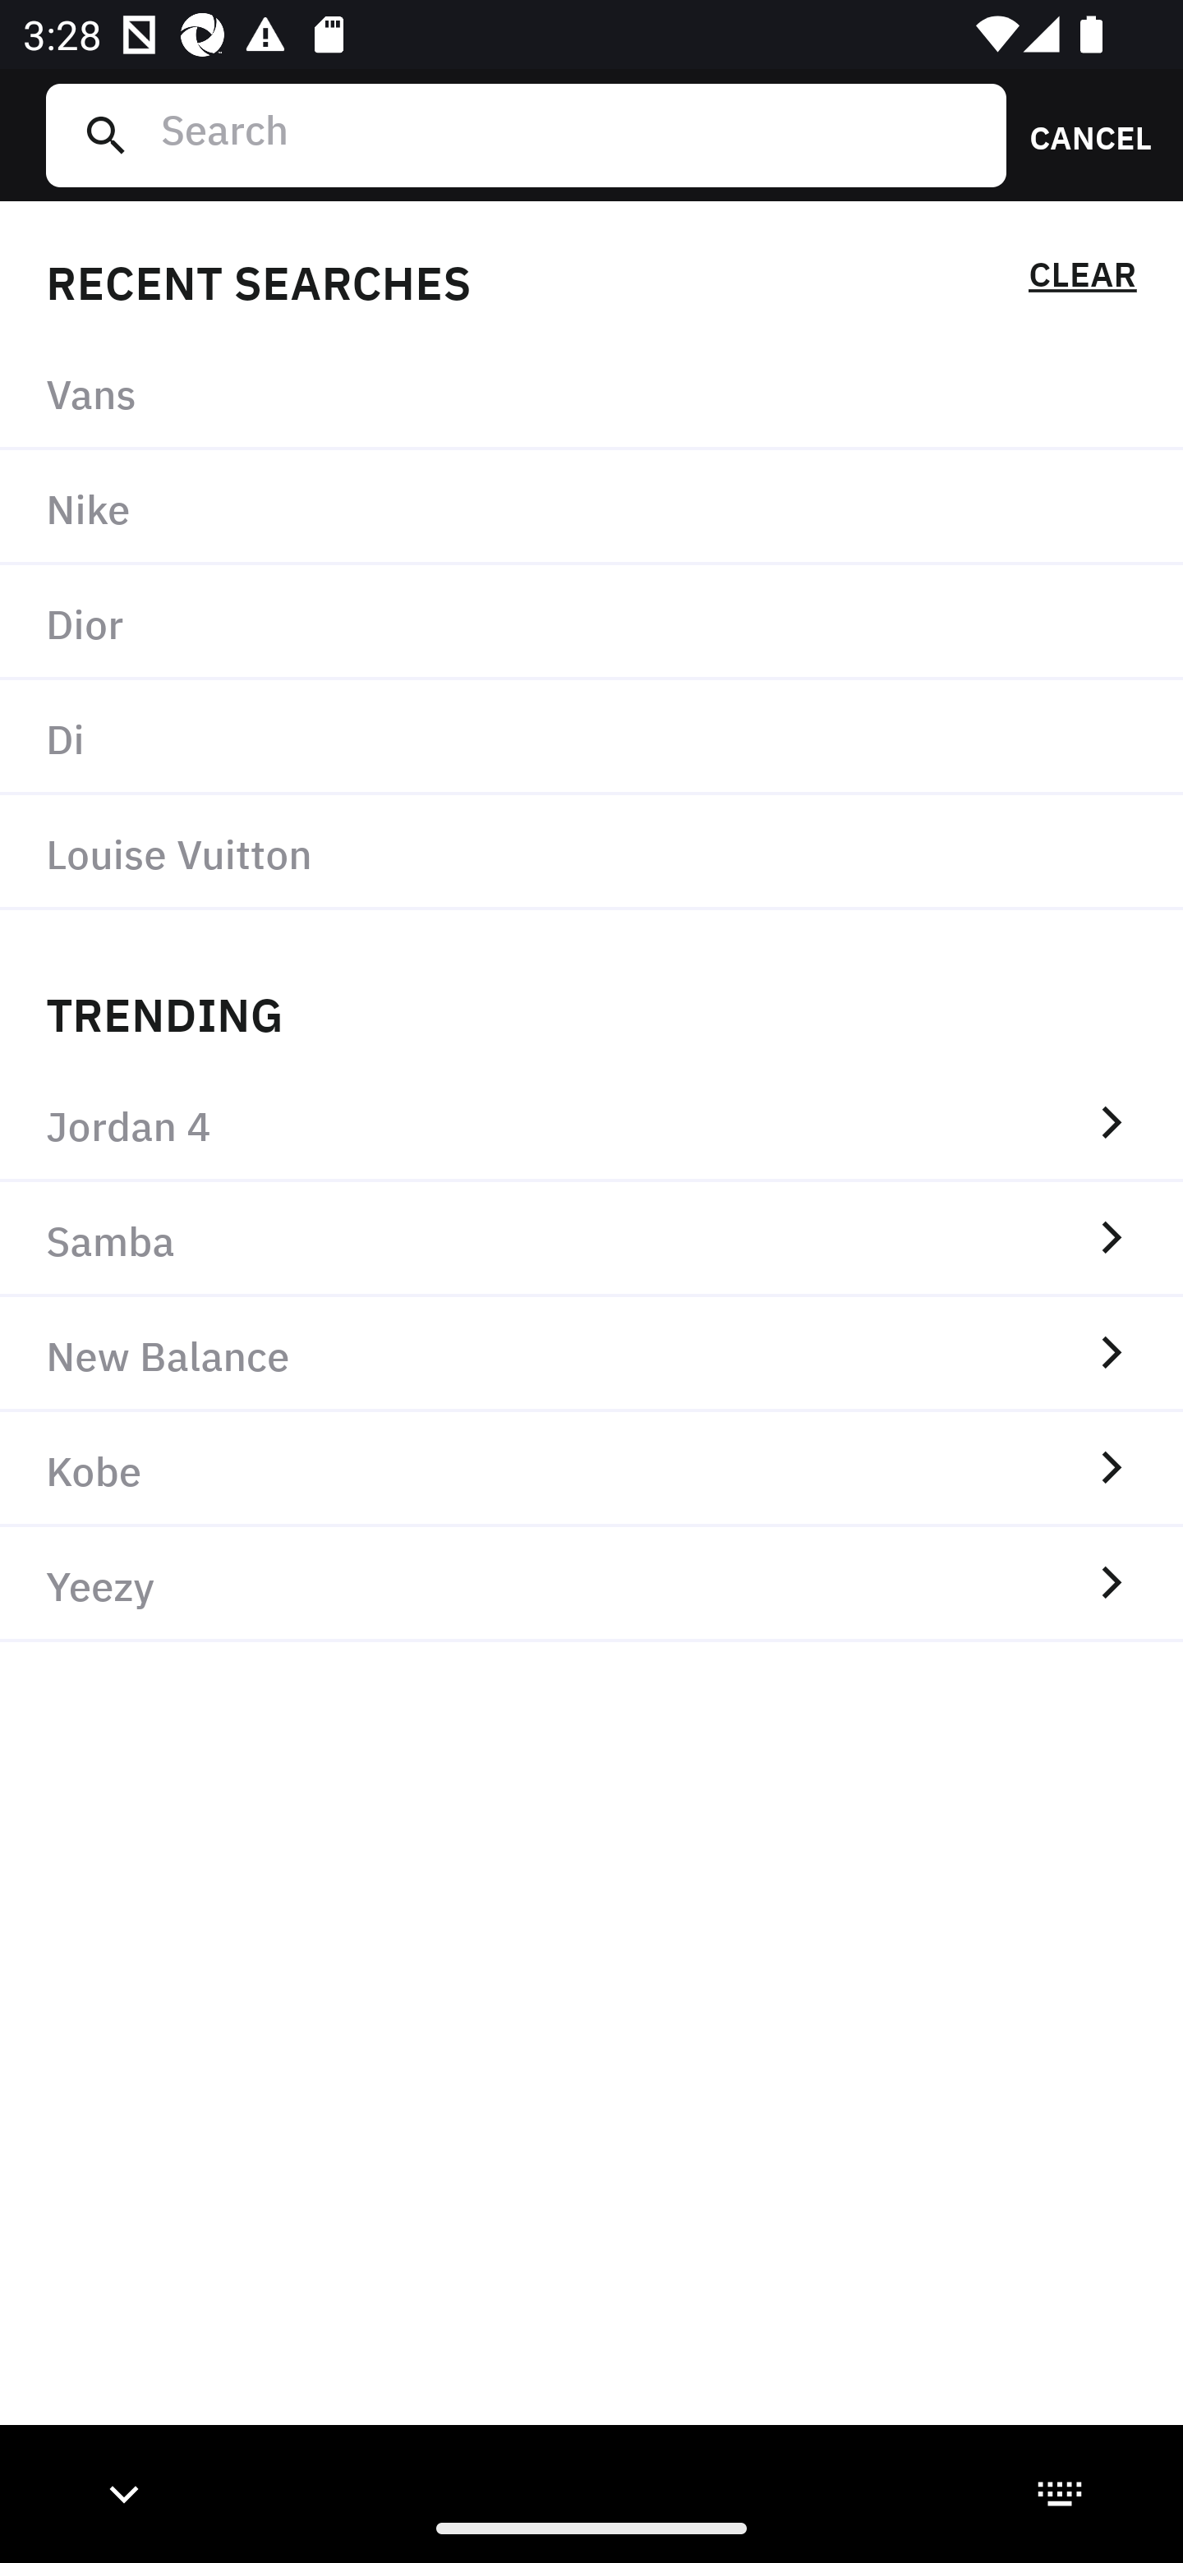 The image size is (1183, 2563). What do you see at coordinates (591, 852) in the screenshot?
I see `Louise Vuitton` at bounding box center [591, 852].